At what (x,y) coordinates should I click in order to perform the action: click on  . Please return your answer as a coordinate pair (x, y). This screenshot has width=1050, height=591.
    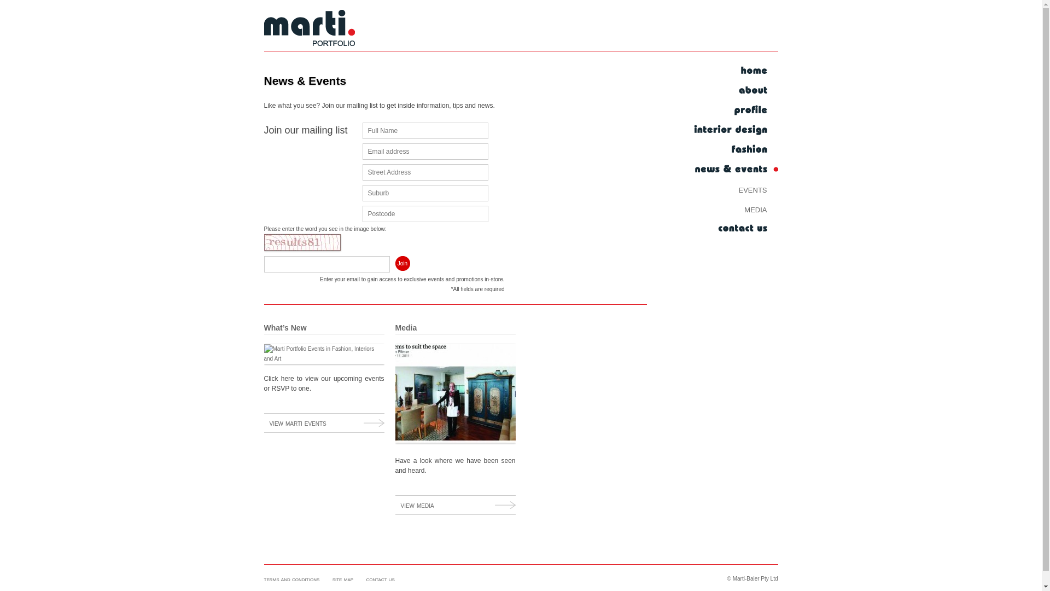
    Looking at the image, I should click on (734, 71).